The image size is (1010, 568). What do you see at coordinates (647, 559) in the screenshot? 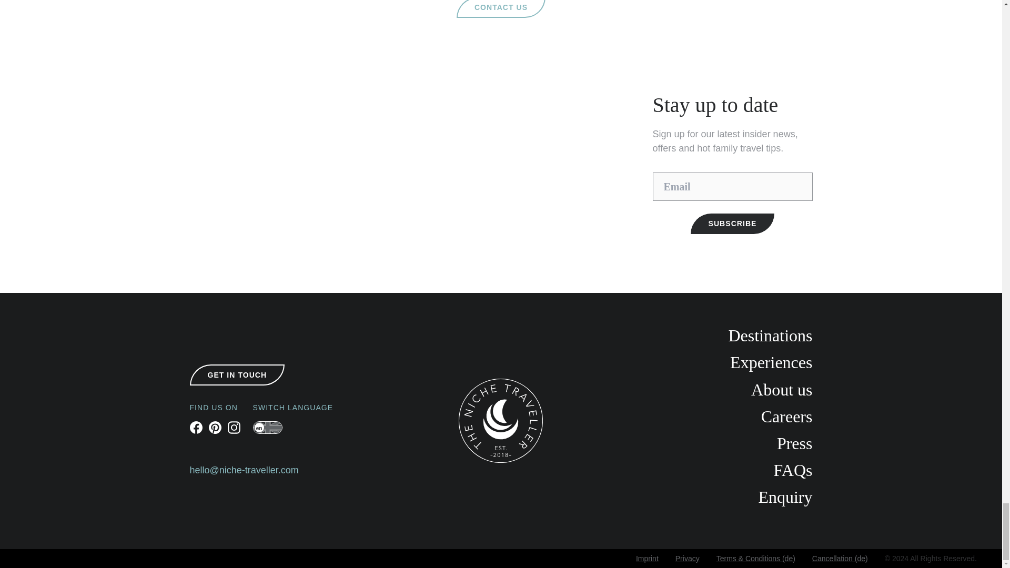
I see `Imprint` at bounding box center [647, 559].